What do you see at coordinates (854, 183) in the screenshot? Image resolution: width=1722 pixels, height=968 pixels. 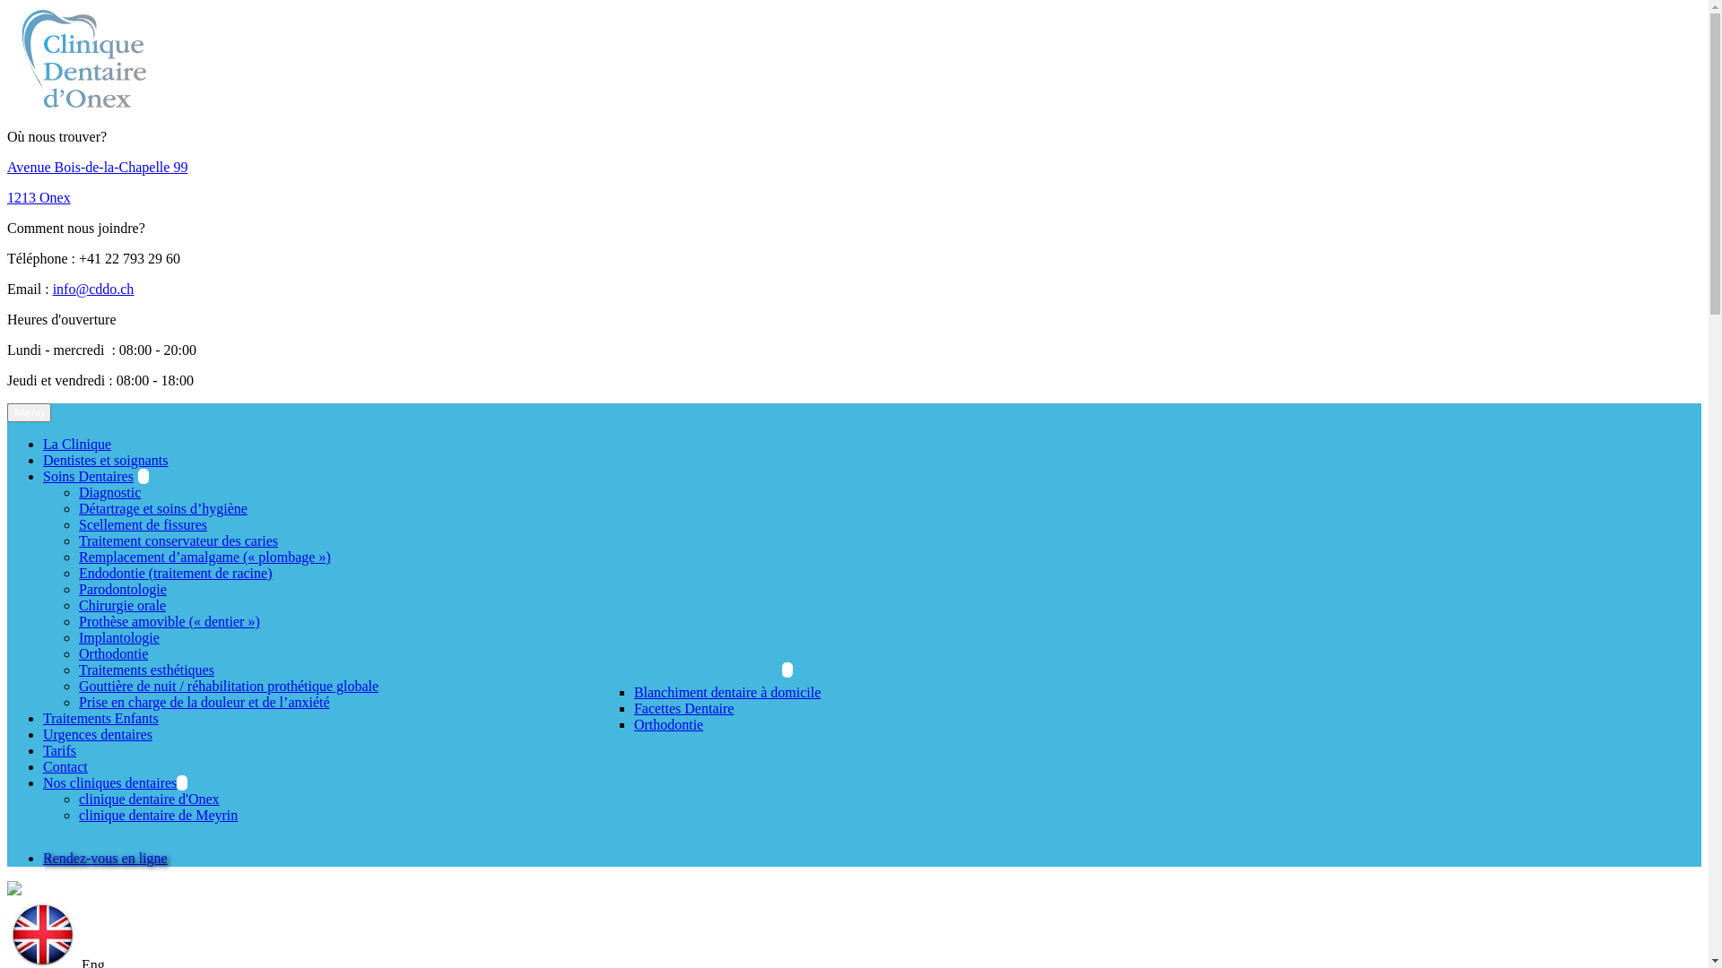 I see `Avenue Bois-de-la-Chapelle 99
1213 Onex` at bounding box center [854, 183].